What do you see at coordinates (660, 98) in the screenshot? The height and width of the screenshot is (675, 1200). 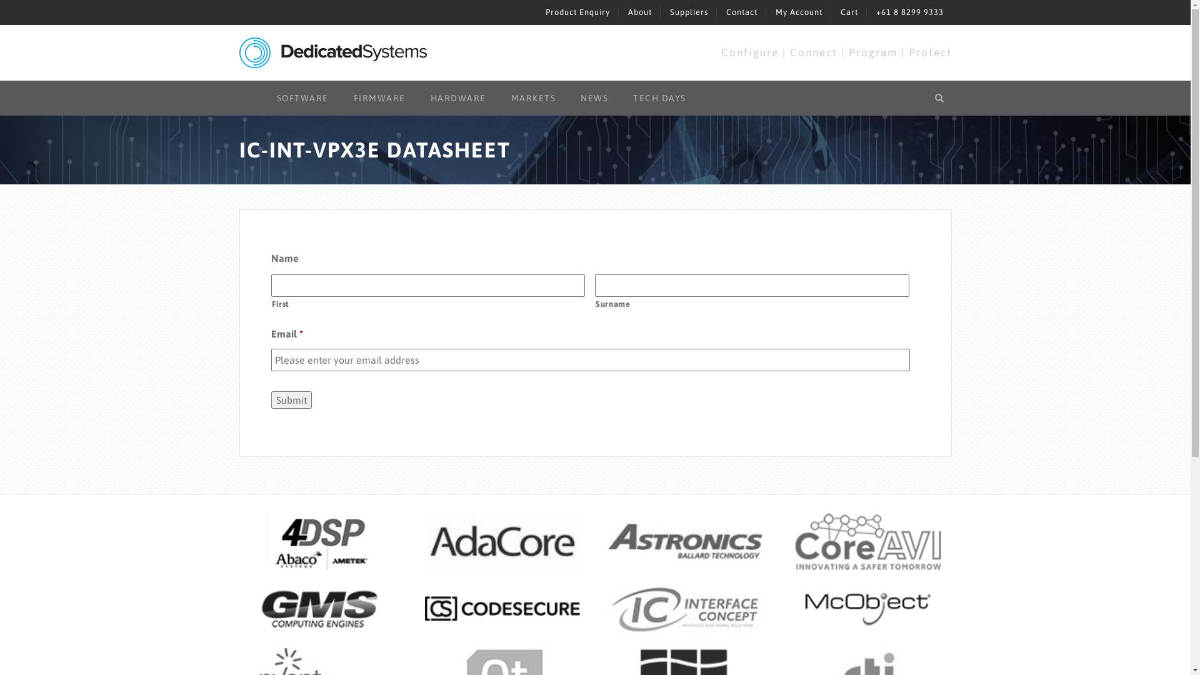 I see `TECH DAYS` at bounding box center [660, 98].